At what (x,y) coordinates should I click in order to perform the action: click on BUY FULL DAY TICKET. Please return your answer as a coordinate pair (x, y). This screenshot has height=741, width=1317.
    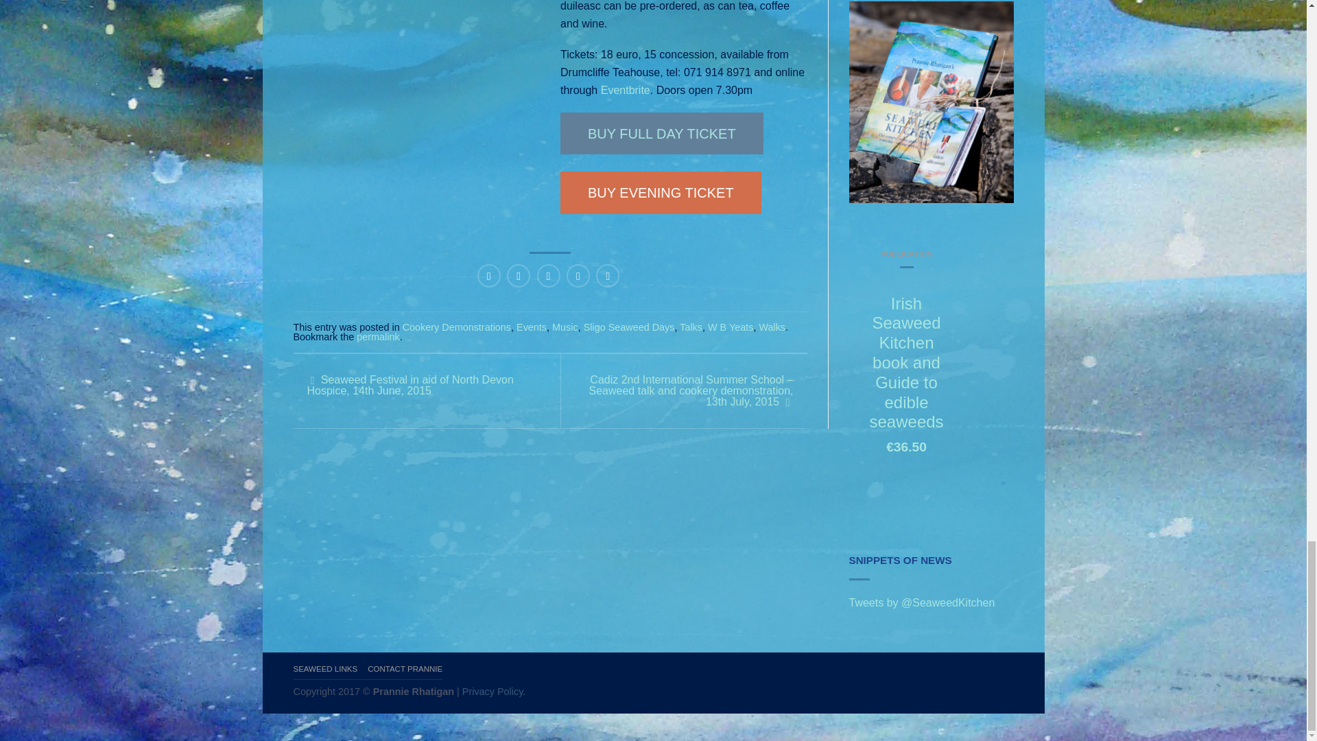
    Looking at the image, I should click on (662, 133).